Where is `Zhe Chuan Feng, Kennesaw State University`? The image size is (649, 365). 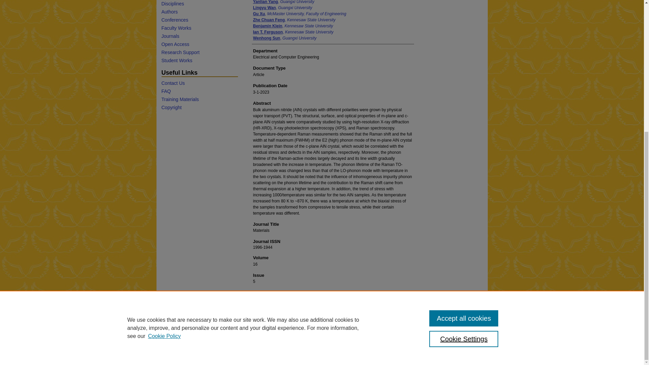 Zhe Chuan Feng, Kennesaw State University is located at coordinates (294, 20).